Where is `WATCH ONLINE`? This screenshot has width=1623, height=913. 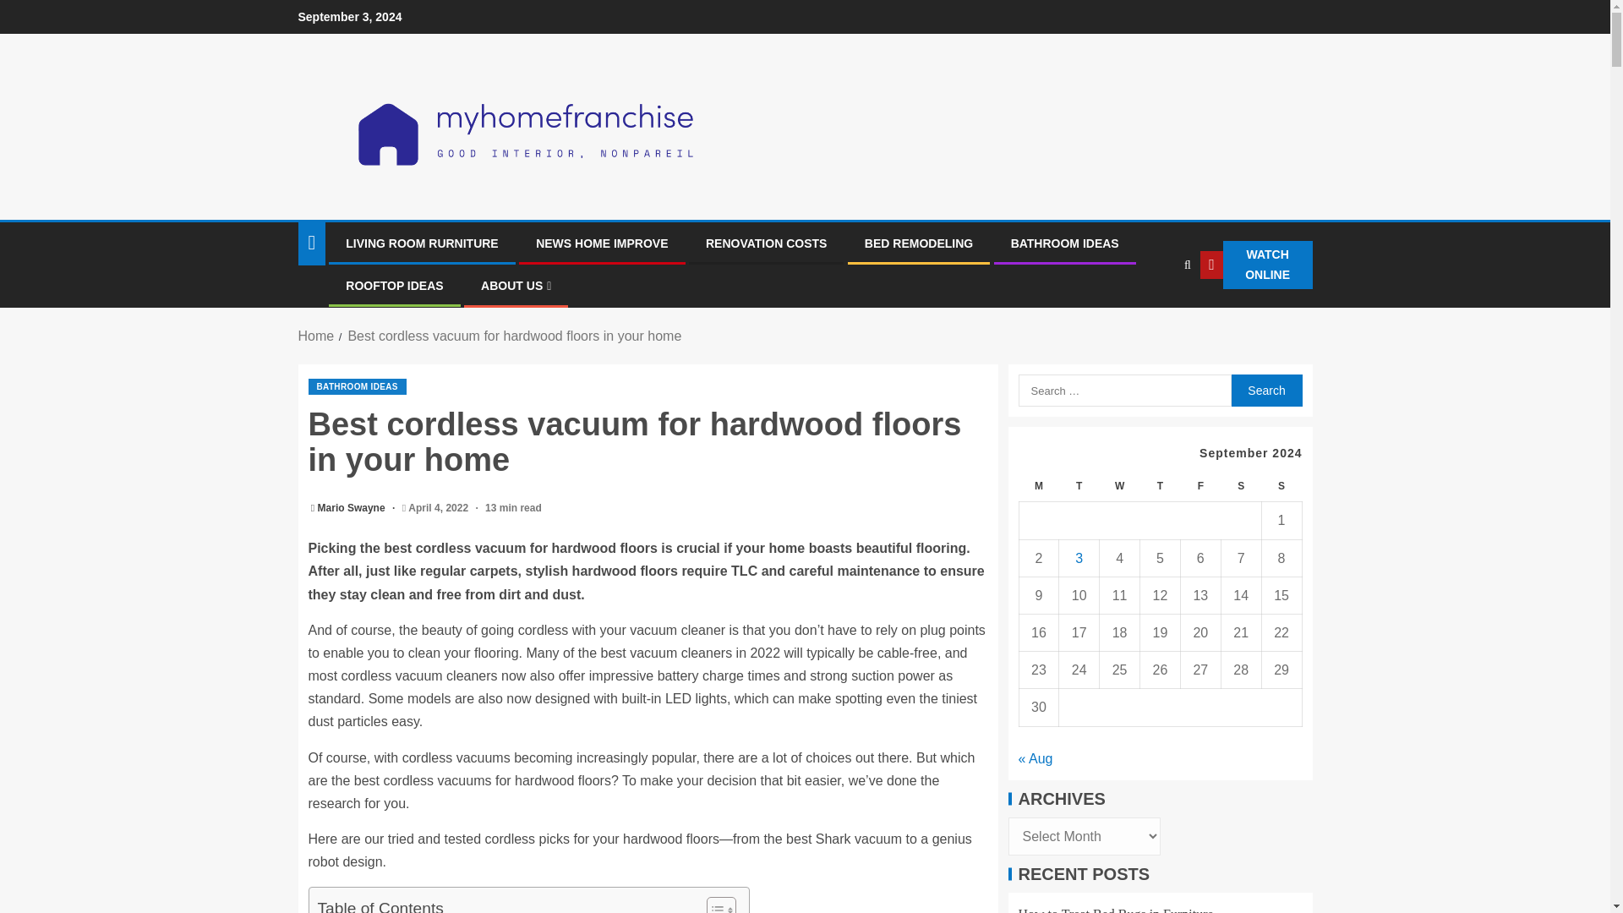
WATCH ONLINE is located at coordinates (1256, 265).